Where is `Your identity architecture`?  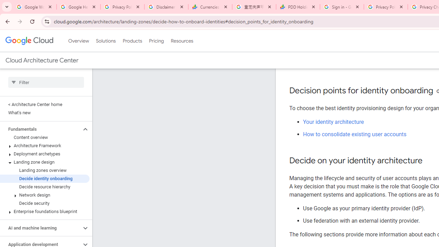 Your identity architecture is located at coordinates (333, 122).